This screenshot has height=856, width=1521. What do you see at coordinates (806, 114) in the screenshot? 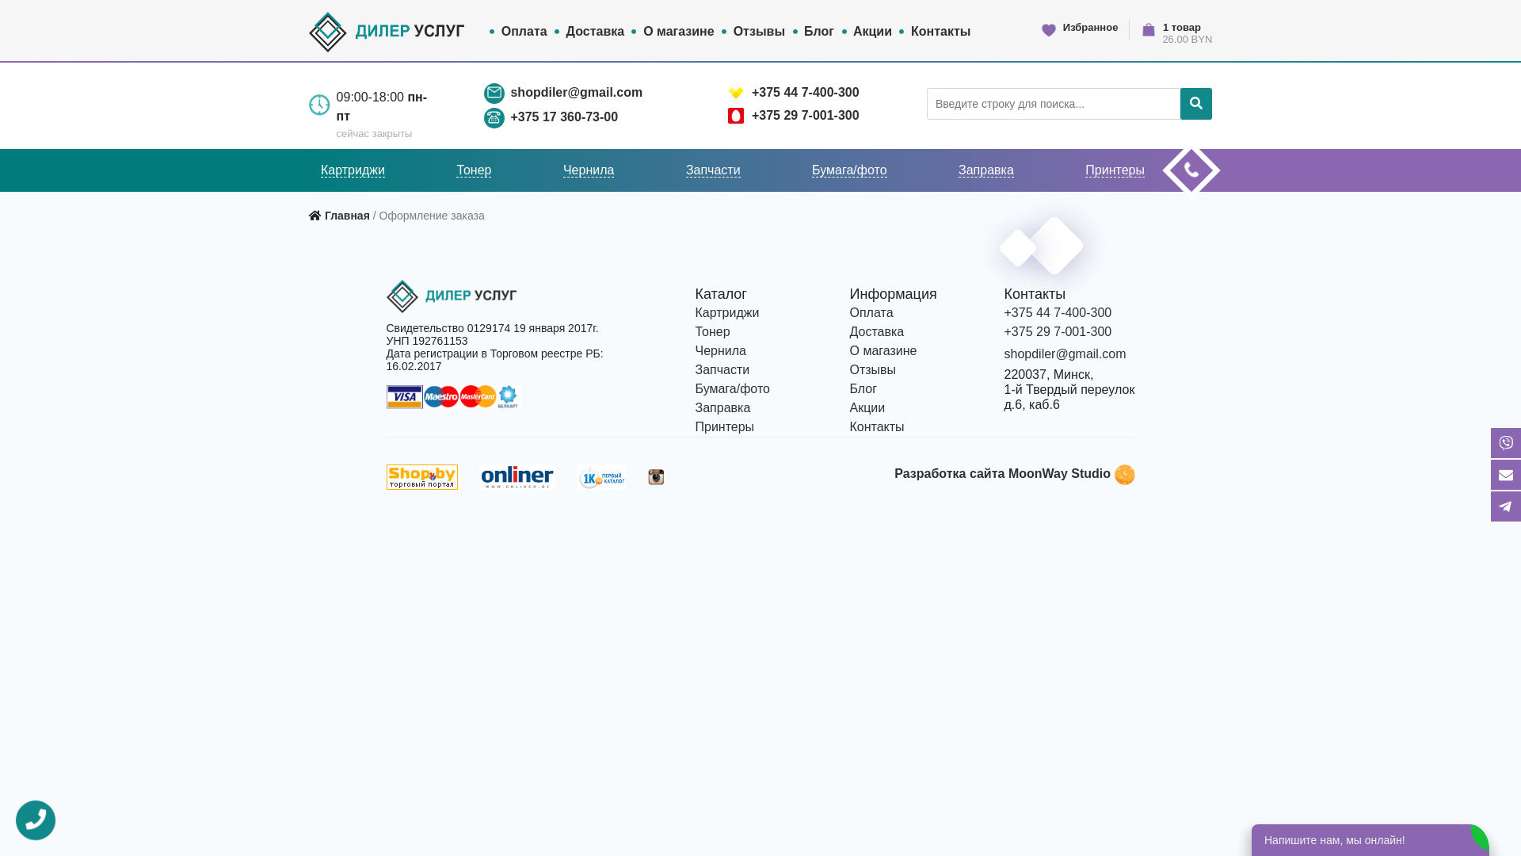
I see `+375 29 7-001-300` at bounding box center [806, 114].